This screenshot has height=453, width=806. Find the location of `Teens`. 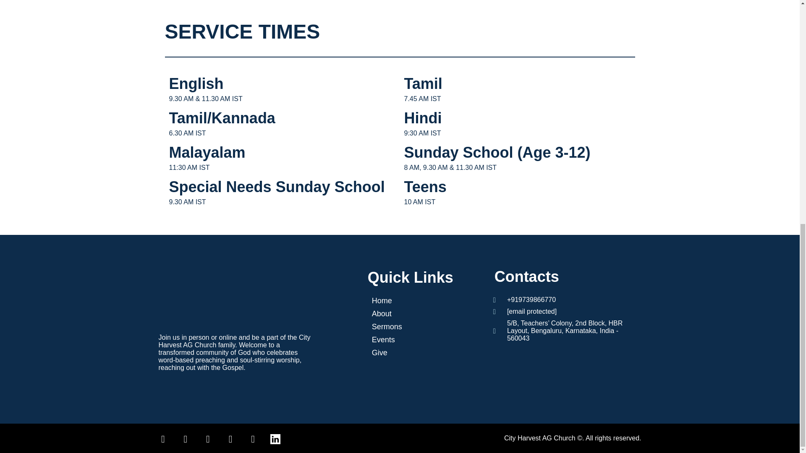

Teens is located at coordinates (425, 187).